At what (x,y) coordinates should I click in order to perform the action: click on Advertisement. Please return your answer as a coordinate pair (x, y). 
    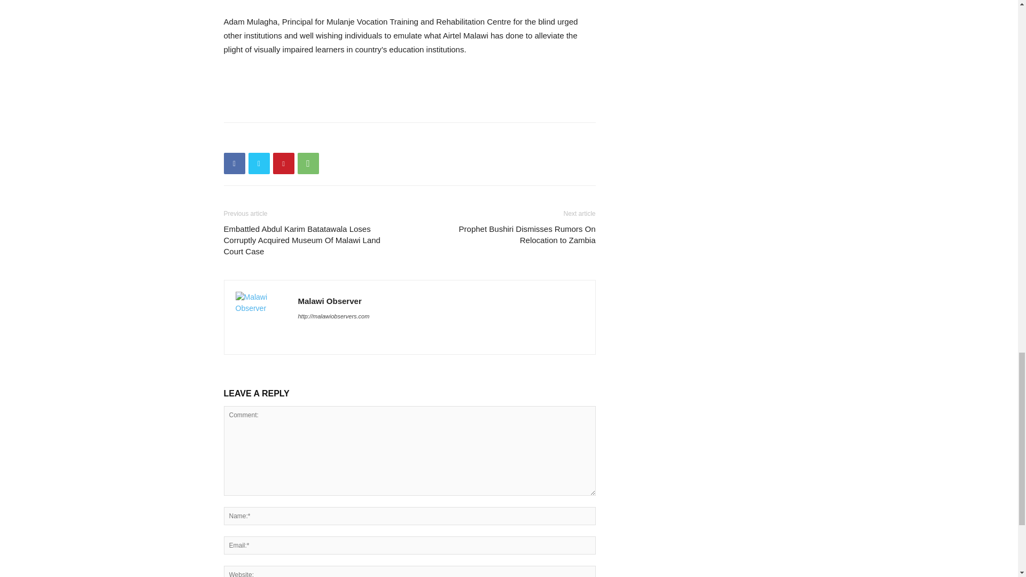
    Looking at the image, I should click on (409, 87).